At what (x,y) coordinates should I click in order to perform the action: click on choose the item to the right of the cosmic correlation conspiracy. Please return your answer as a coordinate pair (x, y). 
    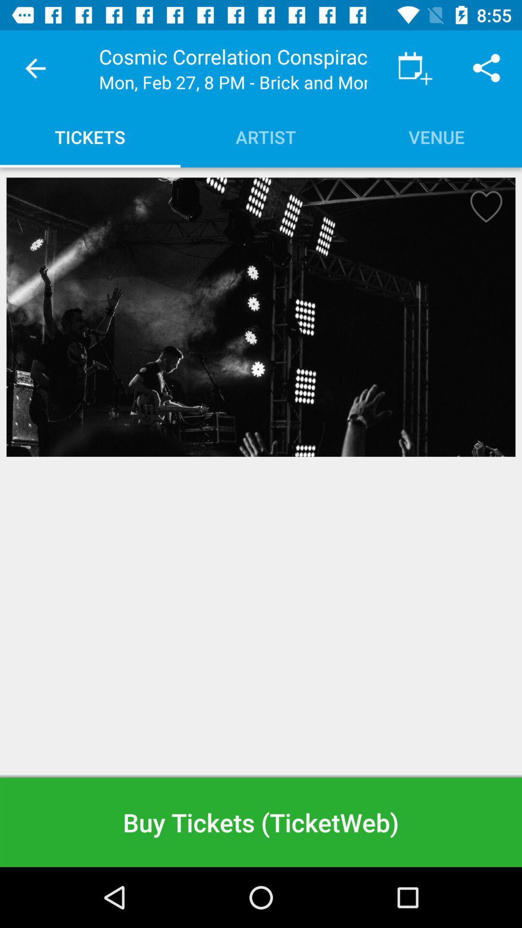
    Looking at the image, I should click on (415, 69).